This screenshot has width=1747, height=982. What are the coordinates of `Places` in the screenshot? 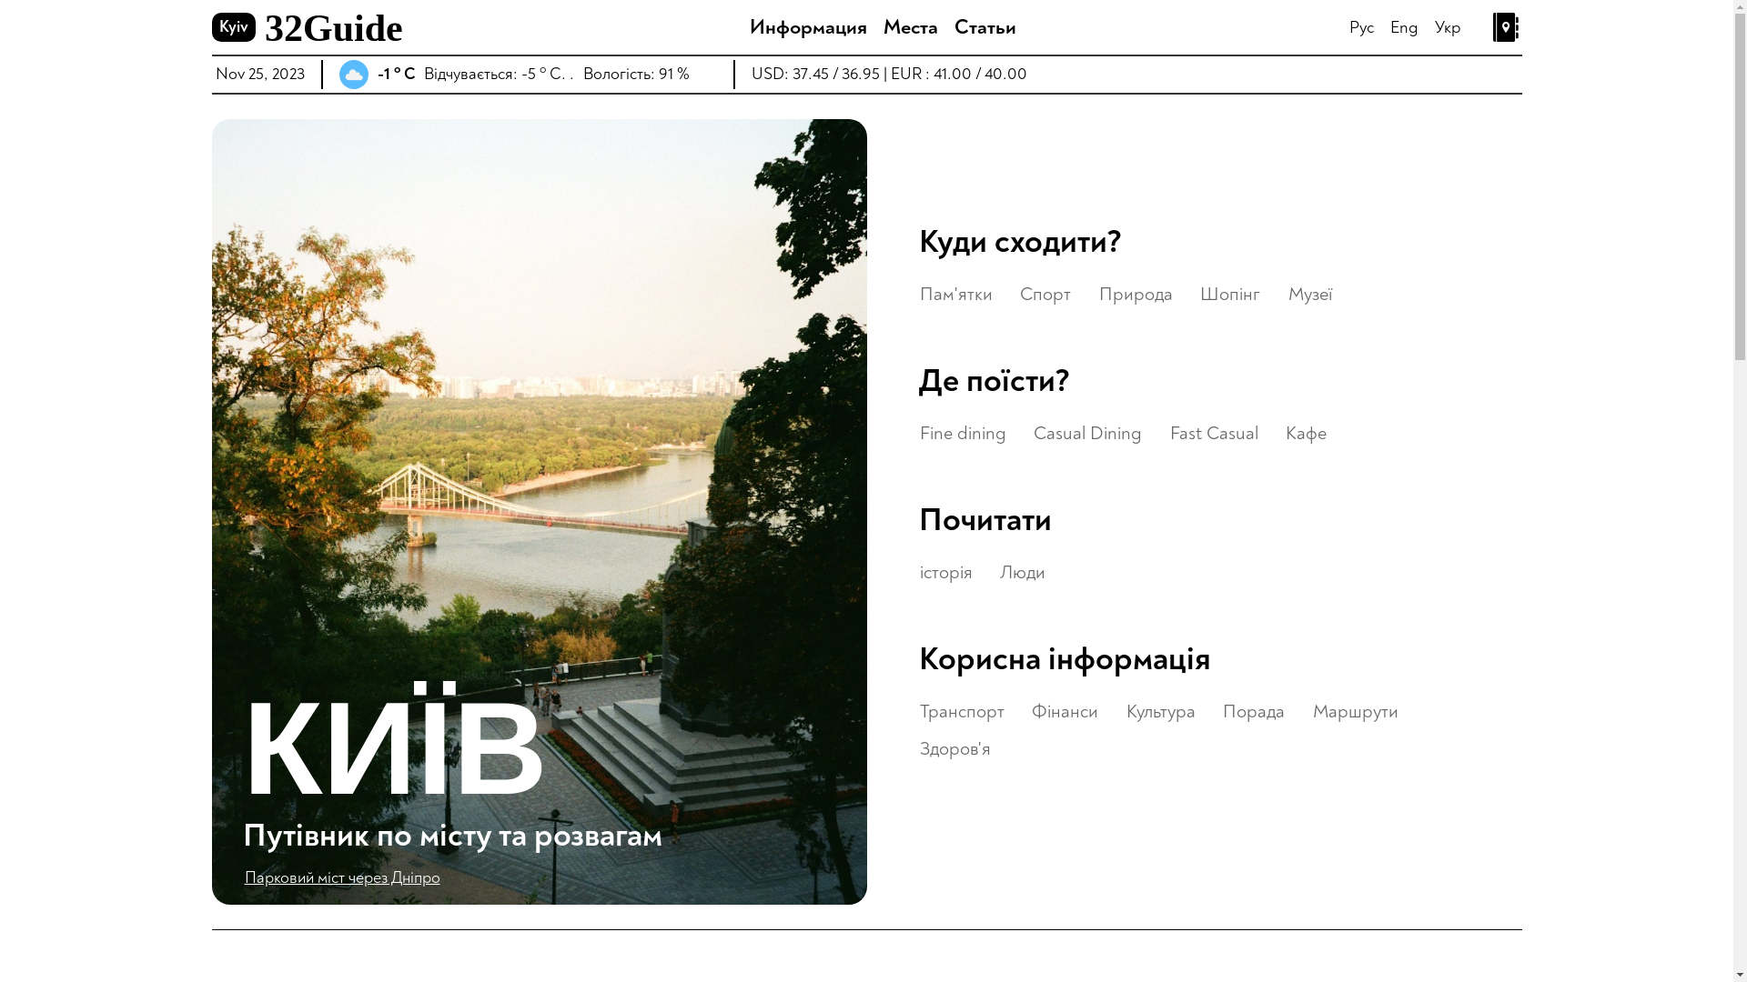 It's located at (200, 159).